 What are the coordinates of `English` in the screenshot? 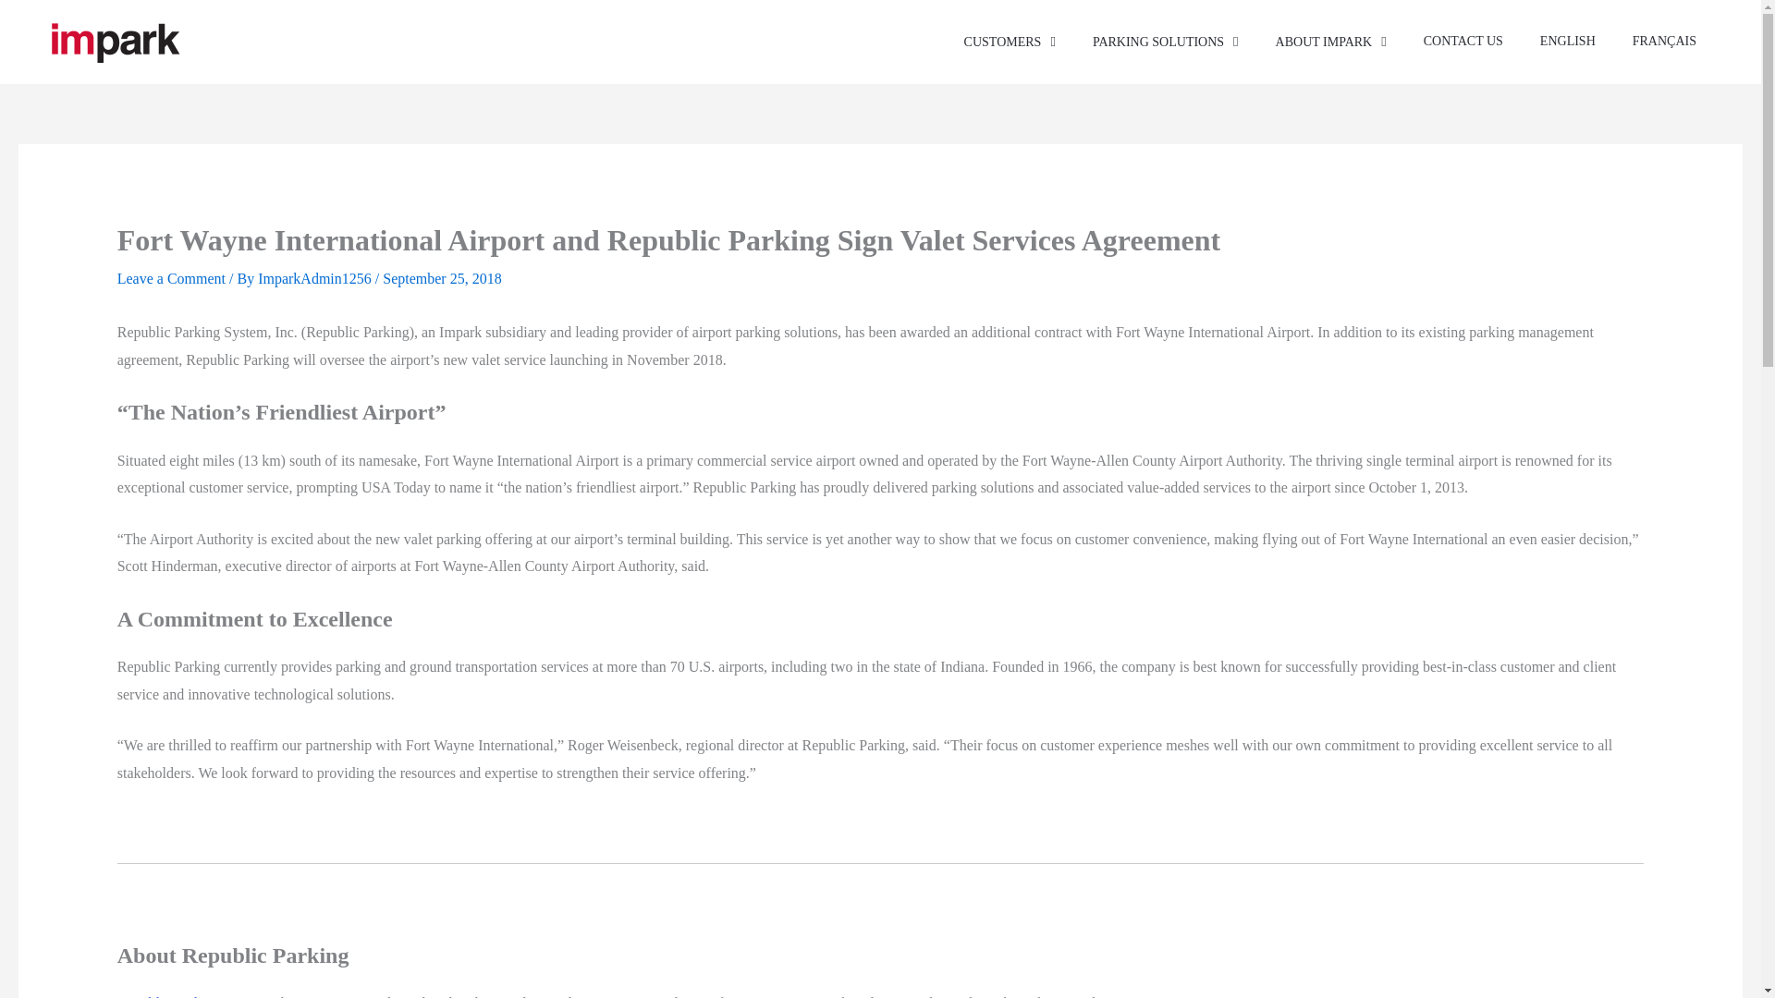 It's located at (1567, 42).